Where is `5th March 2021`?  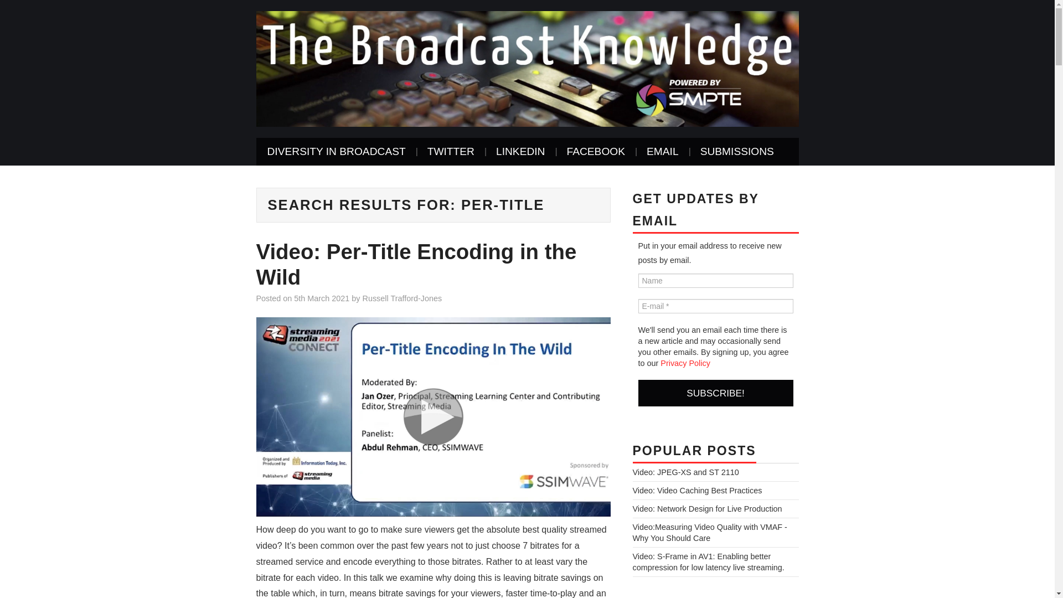 5th March 2021 is located at coordinates (322, 298).